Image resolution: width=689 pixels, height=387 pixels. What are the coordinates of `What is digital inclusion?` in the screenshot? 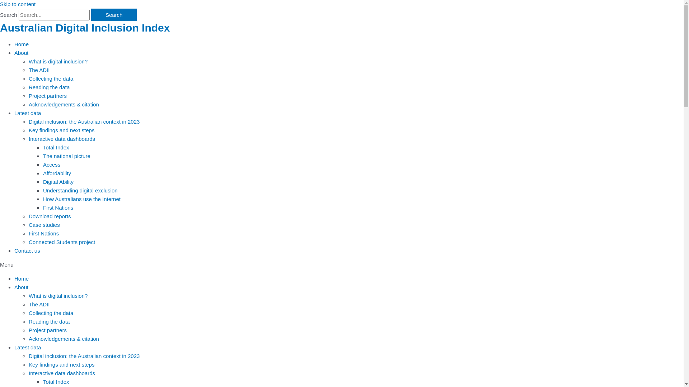 It's located at (58, 61).